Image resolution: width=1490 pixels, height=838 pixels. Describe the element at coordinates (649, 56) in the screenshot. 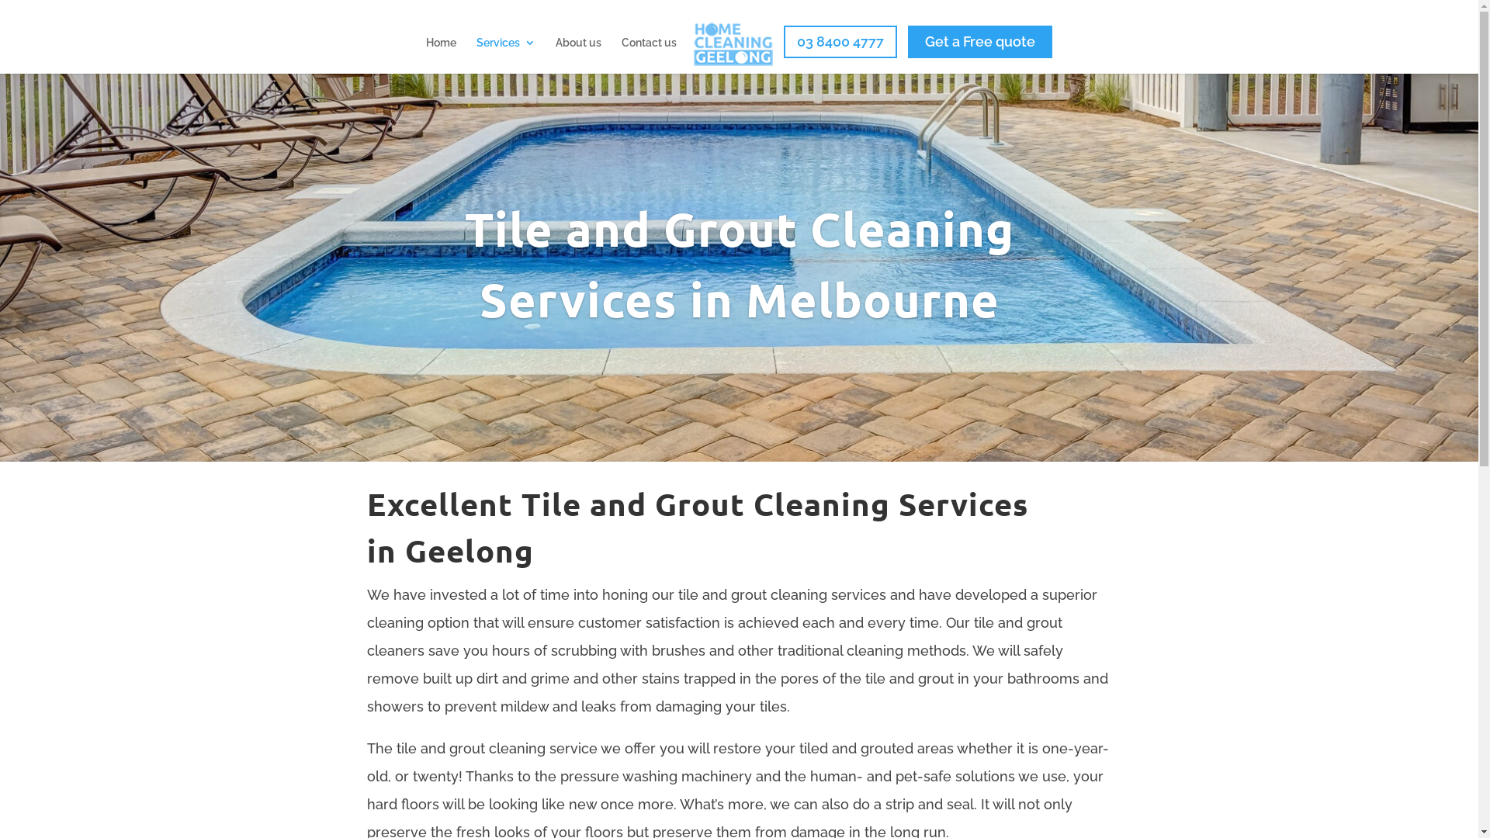

I see `Contact us` at that location.